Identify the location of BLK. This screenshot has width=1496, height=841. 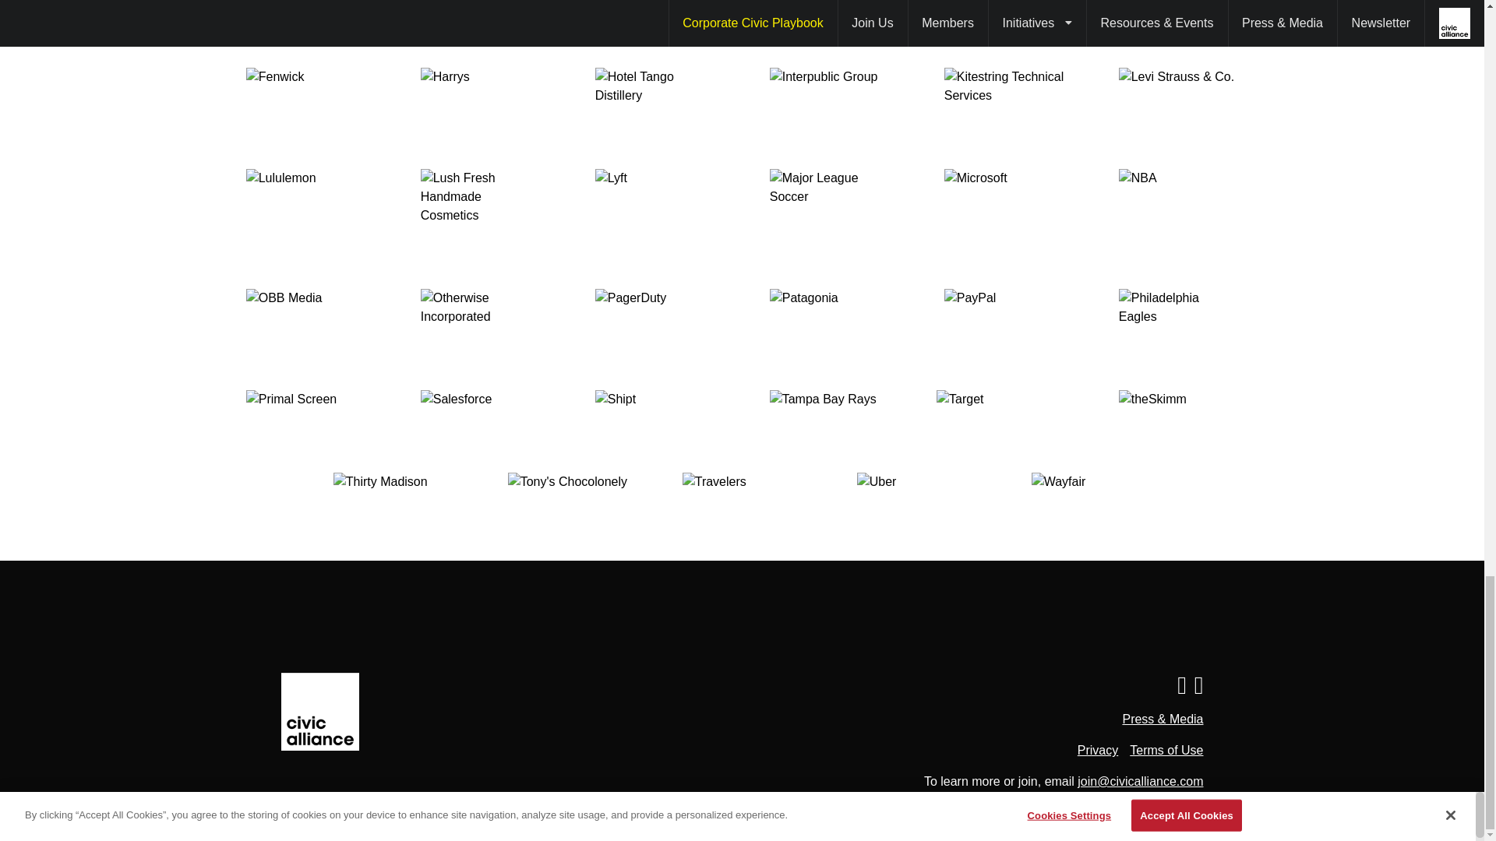
(305, 18).